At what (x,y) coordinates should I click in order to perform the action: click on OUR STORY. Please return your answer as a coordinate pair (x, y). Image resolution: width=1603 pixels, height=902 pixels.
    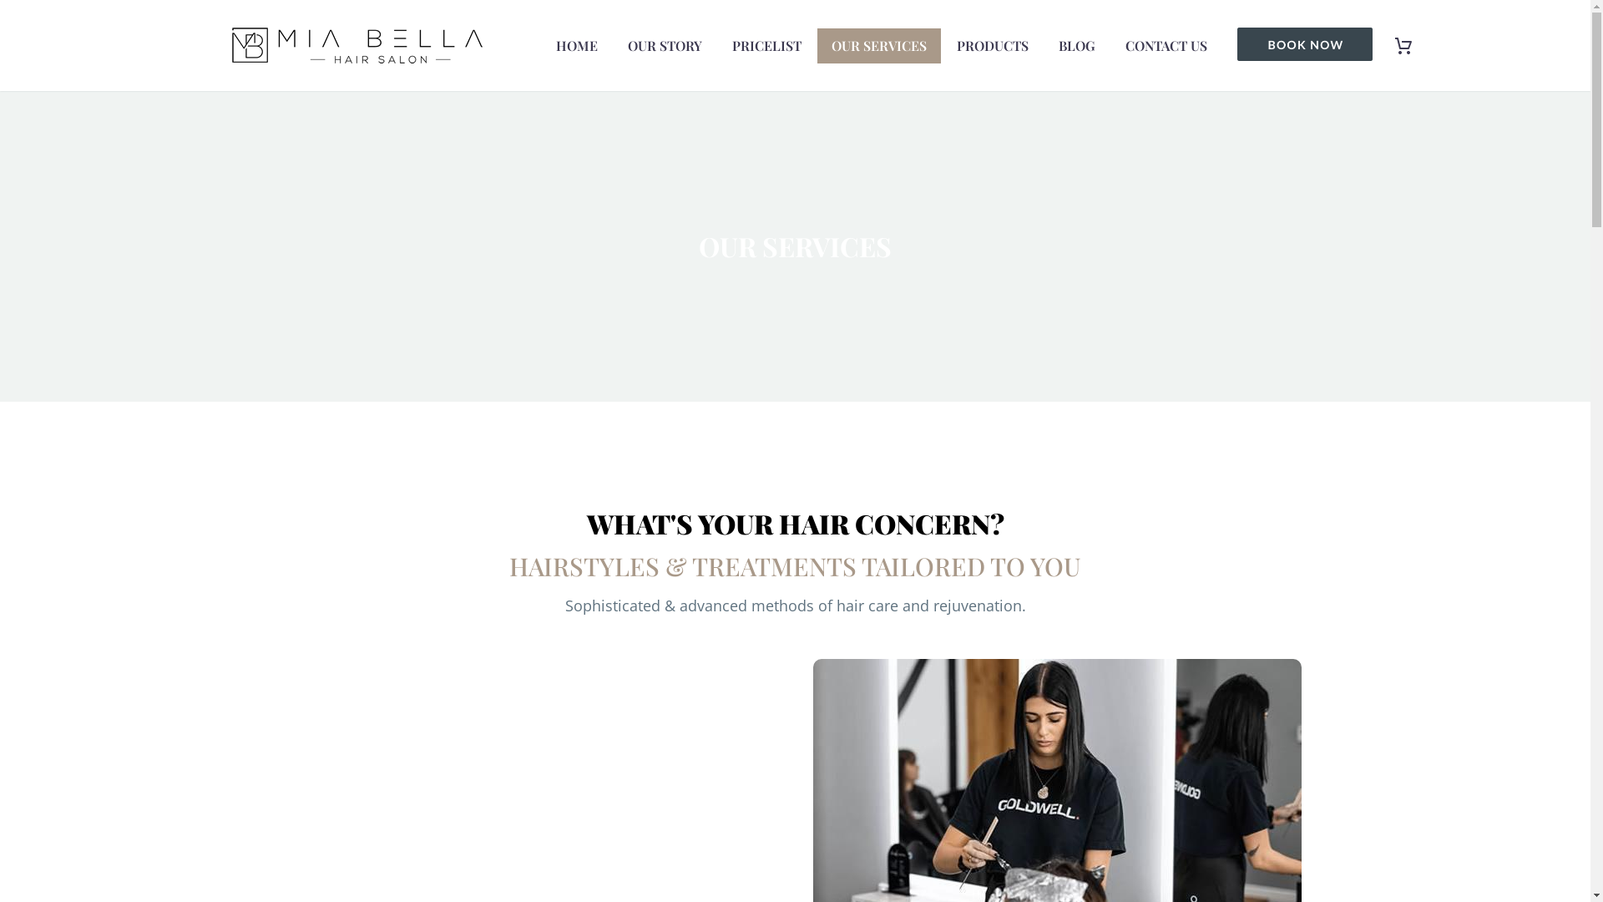
    Looking at the image, I should click on (665, 46).